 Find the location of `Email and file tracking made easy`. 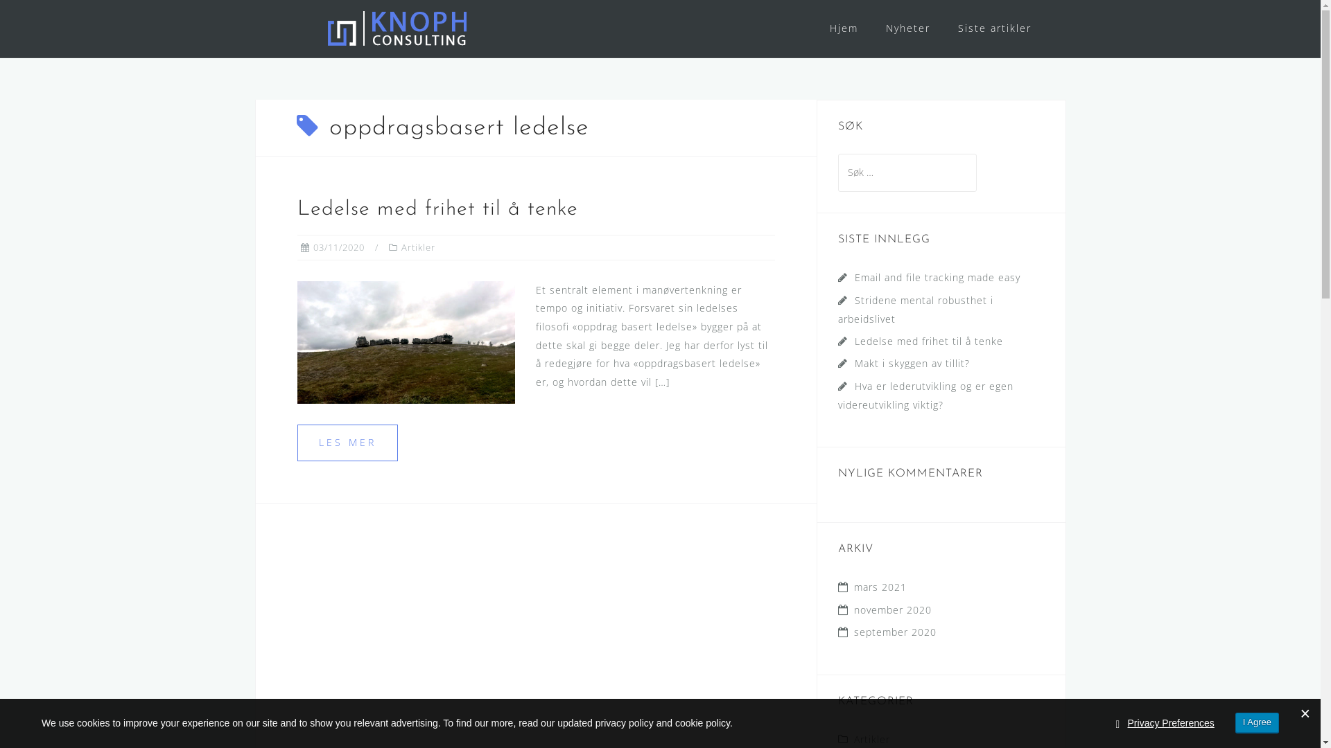

Email and file tracking made easy is located at coordinates (937, 277).